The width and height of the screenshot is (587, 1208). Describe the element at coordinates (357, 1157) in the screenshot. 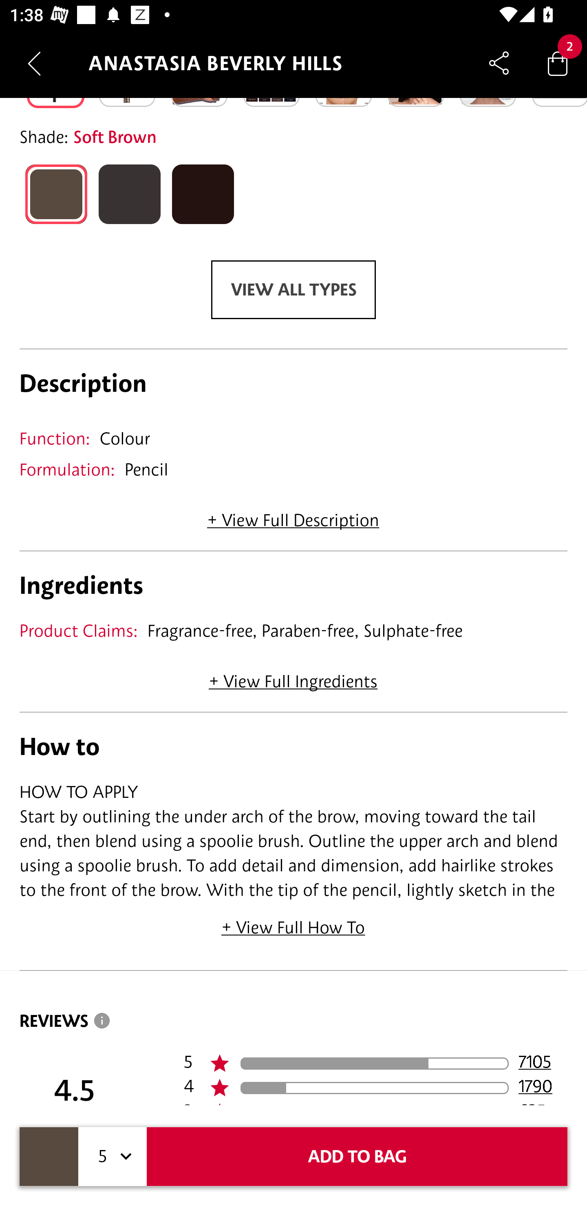

I see `ADD TO BAG` at that location.